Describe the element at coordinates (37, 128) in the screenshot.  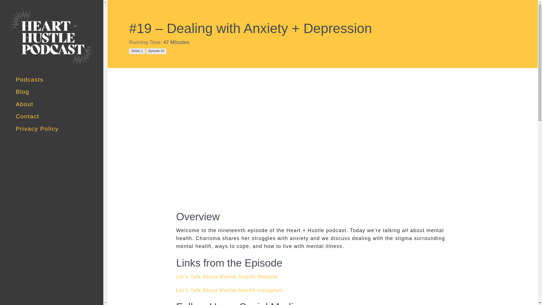
I see `Privacy Policy` at that location.